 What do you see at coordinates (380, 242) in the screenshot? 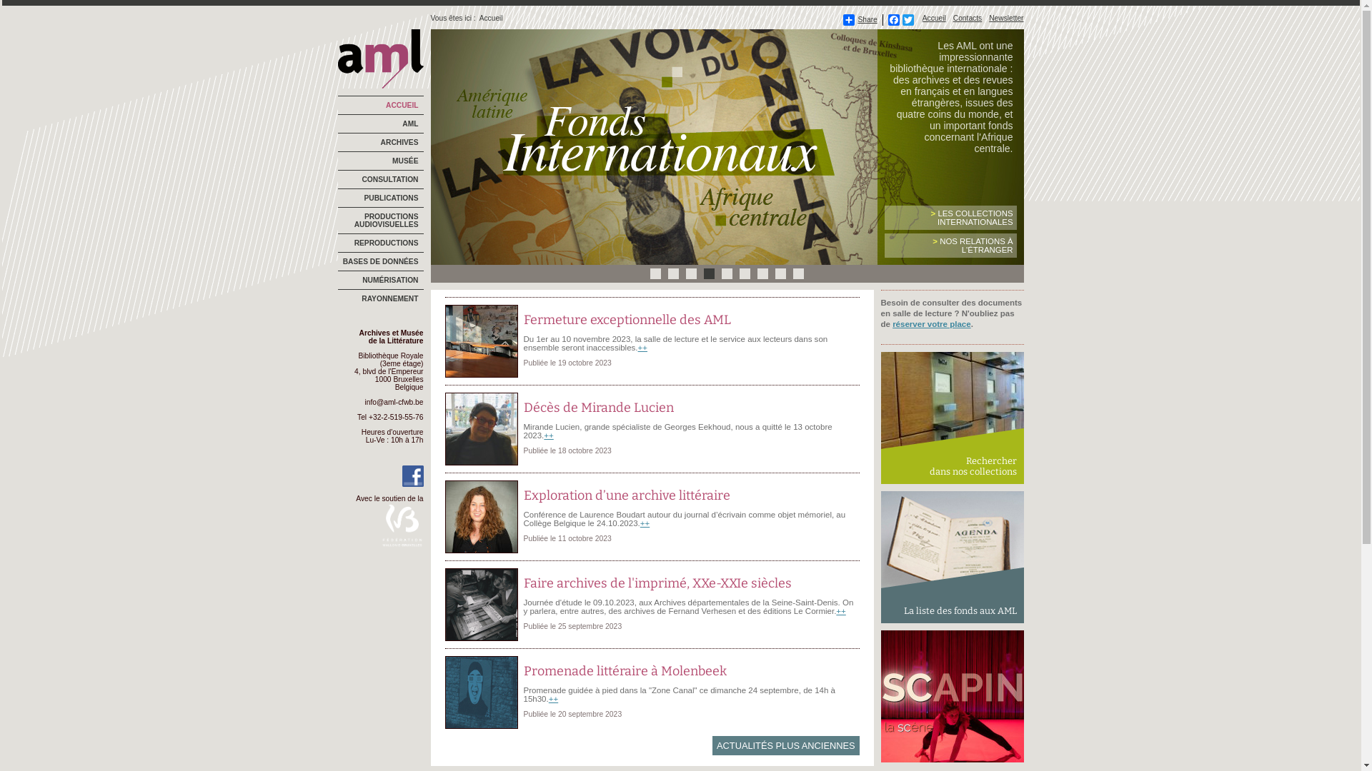
I see `REPRODUCTIONS` at bounding box center [380, 242].